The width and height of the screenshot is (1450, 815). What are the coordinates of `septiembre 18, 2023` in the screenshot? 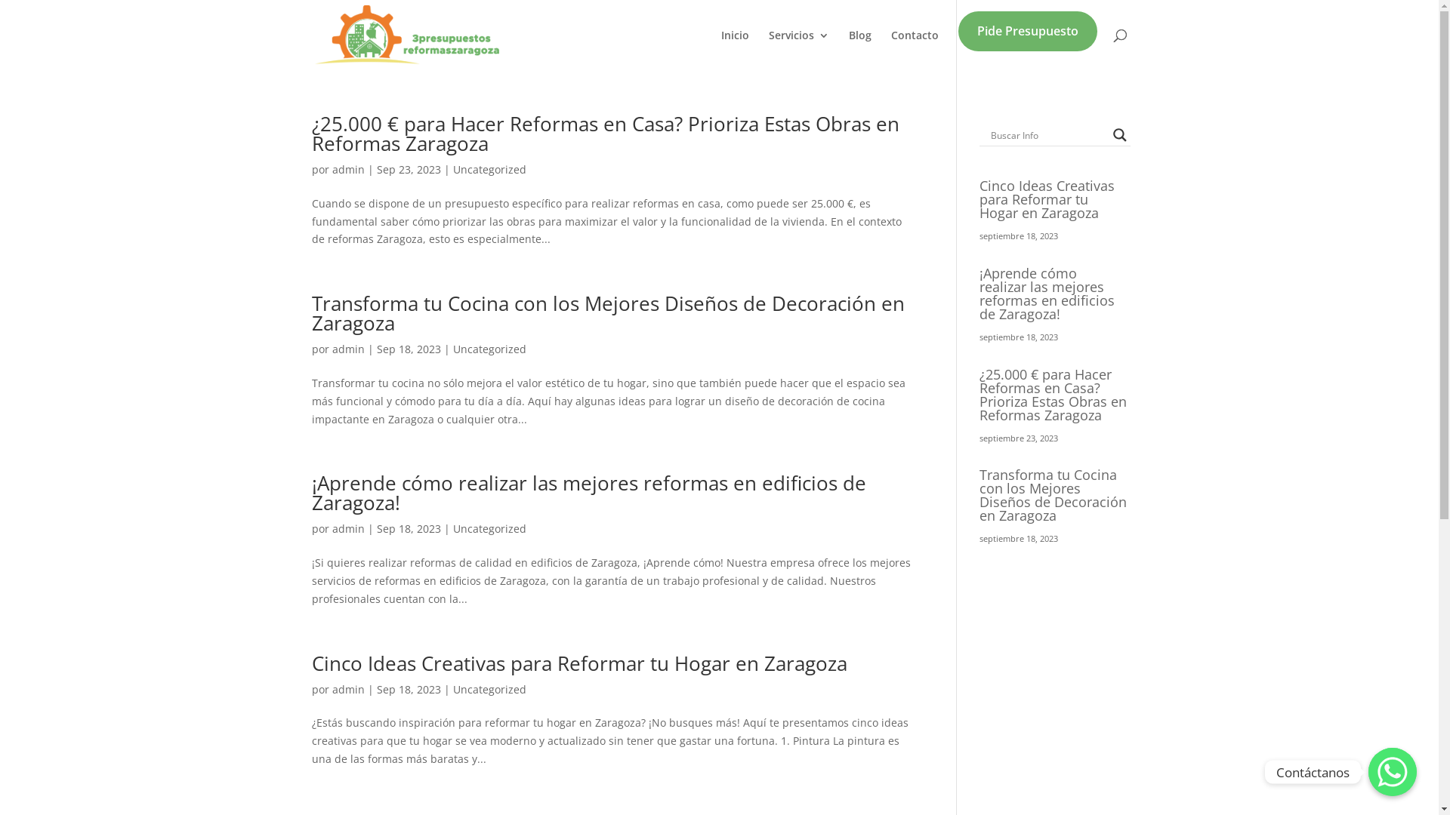 It's located at (1019, 539).